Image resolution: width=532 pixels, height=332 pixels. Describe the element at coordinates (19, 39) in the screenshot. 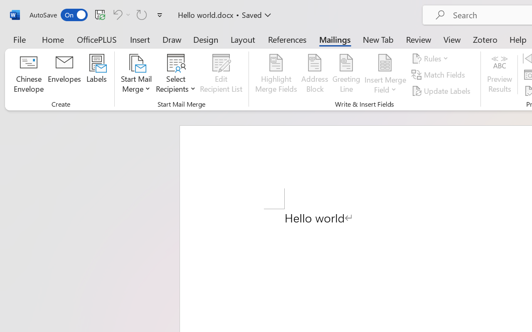

I see `File Tab` at that location.